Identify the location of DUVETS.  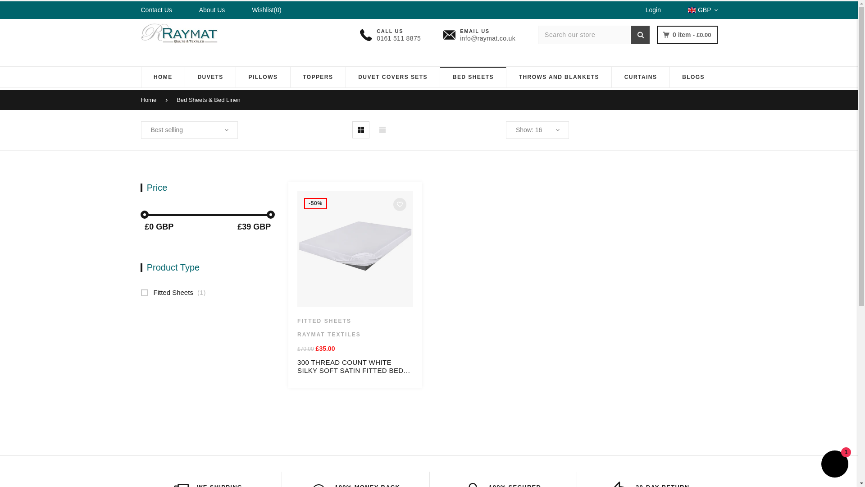
(210, 77).